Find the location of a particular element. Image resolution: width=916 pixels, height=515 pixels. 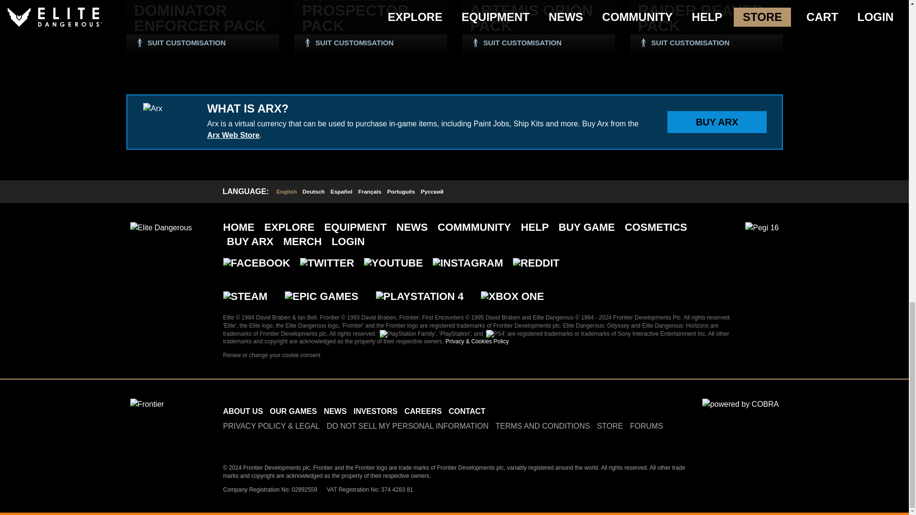

Social Instagram is located at coordinates (468, 262).